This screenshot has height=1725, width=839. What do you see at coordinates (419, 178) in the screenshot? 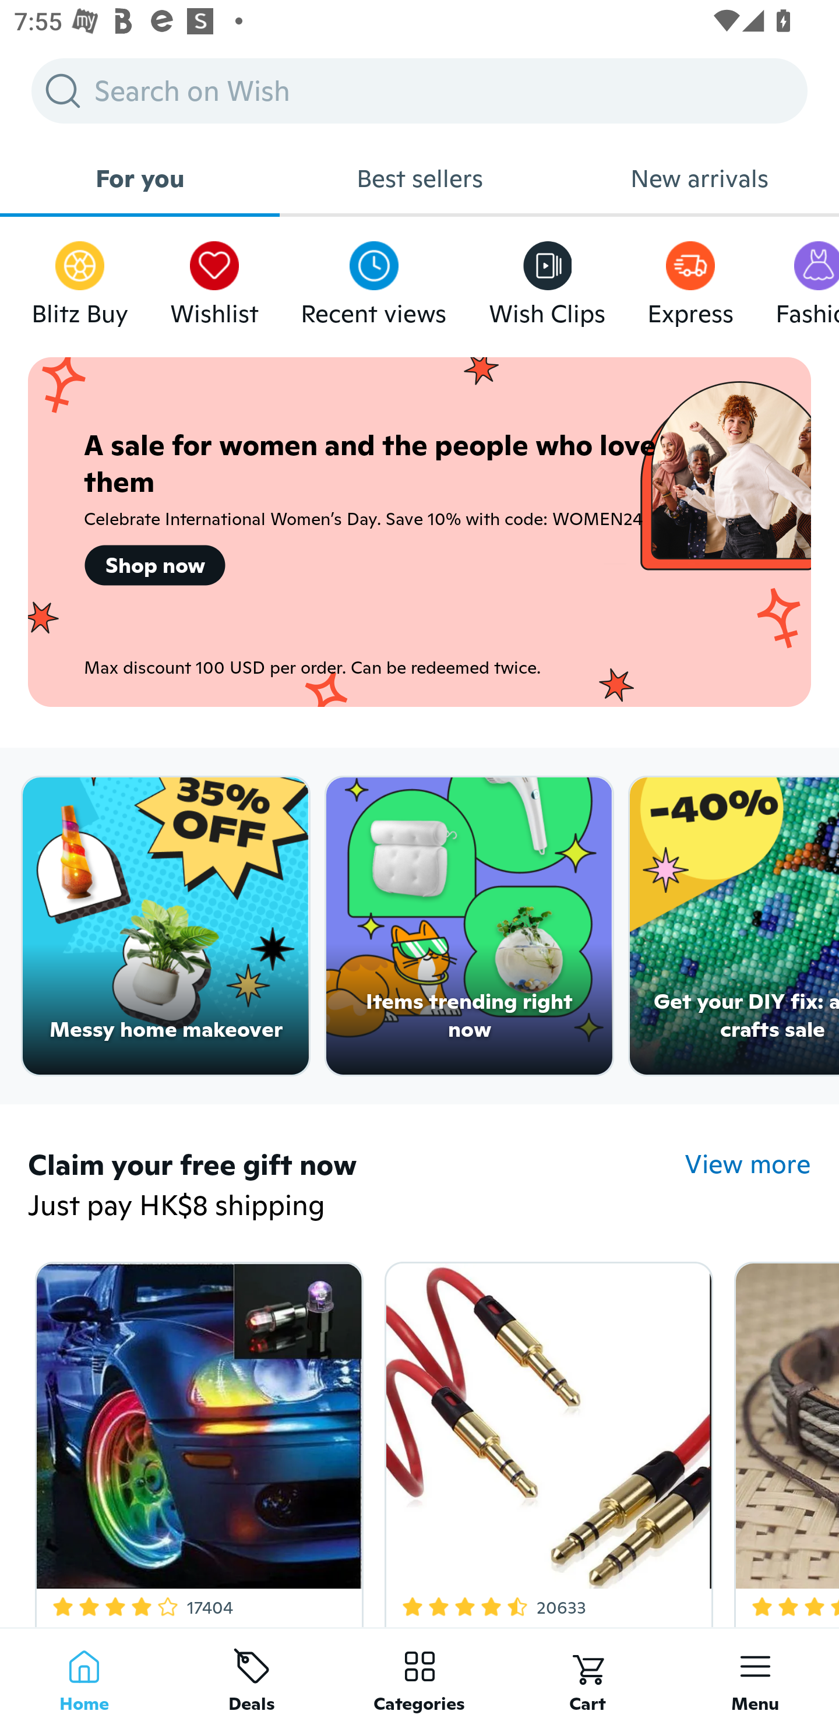
I see `Best sellers` at bounding box center [419, 178].